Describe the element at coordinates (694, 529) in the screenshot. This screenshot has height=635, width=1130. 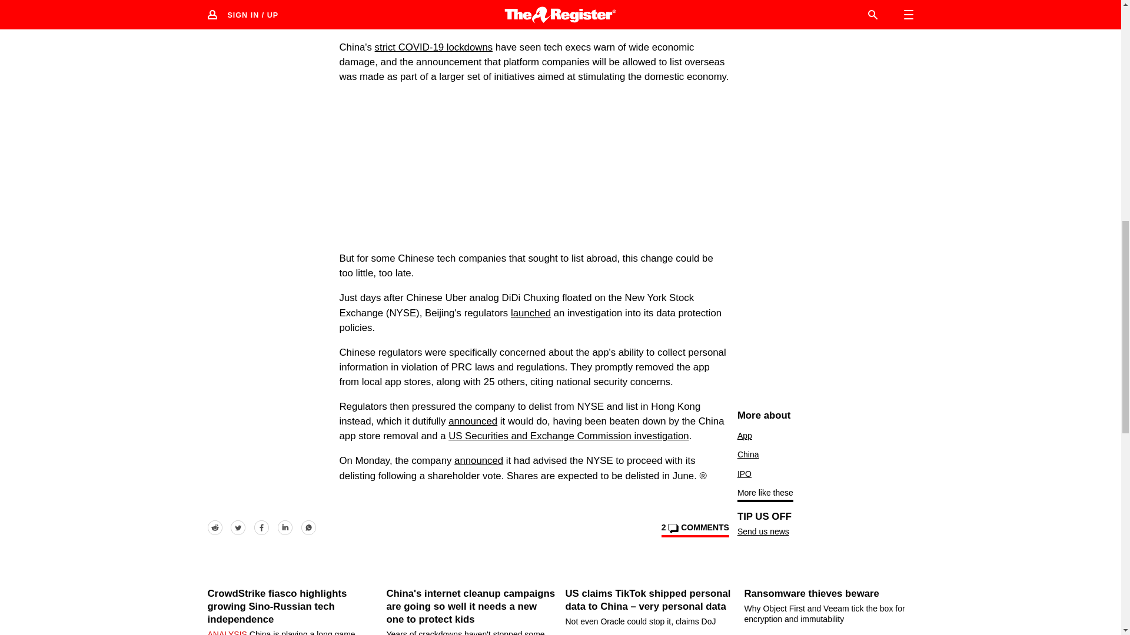
I see `View comments on this article` at that location.